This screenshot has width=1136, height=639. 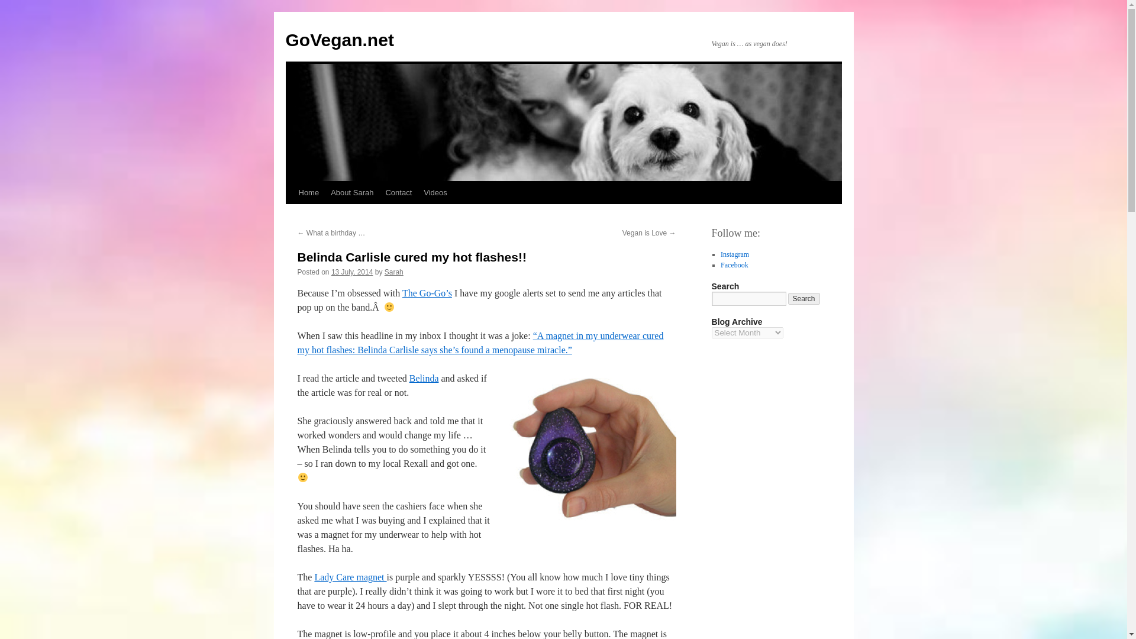 I want to click on Lady Care magnet, so click(x=350, y=576).